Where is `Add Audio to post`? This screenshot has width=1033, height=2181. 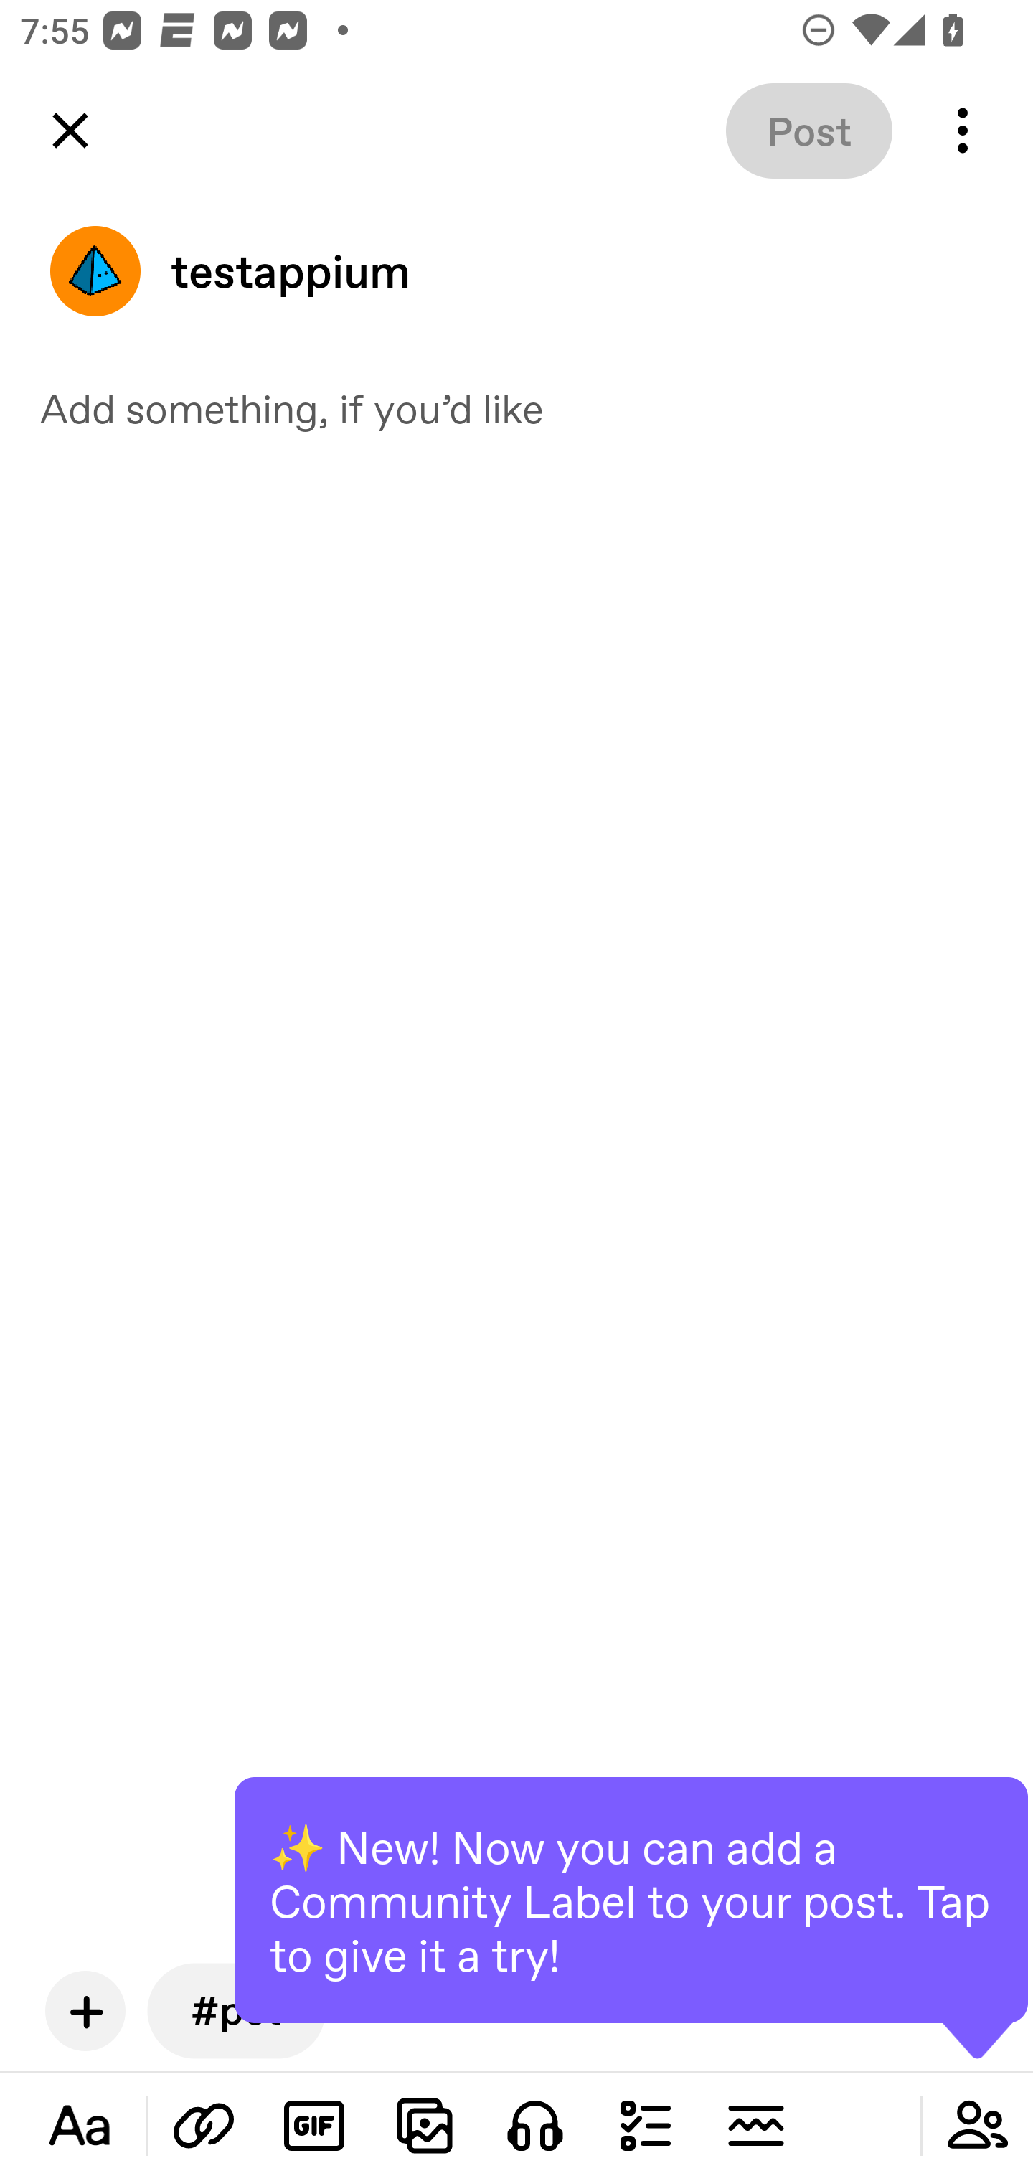
Add Audio to post is located at coordinates (535, 2125).